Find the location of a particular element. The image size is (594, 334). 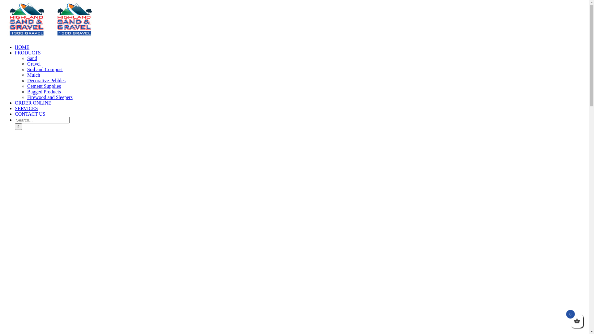

CONTACT US is located at coordinates (33, 114).